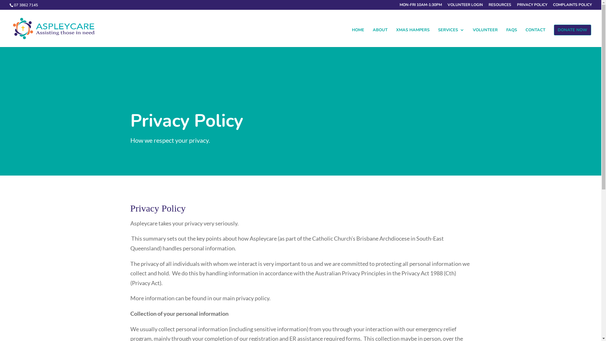  Describe the element at coordinates (380, 37) in the screenshot. I see `ABOUT` at that location.